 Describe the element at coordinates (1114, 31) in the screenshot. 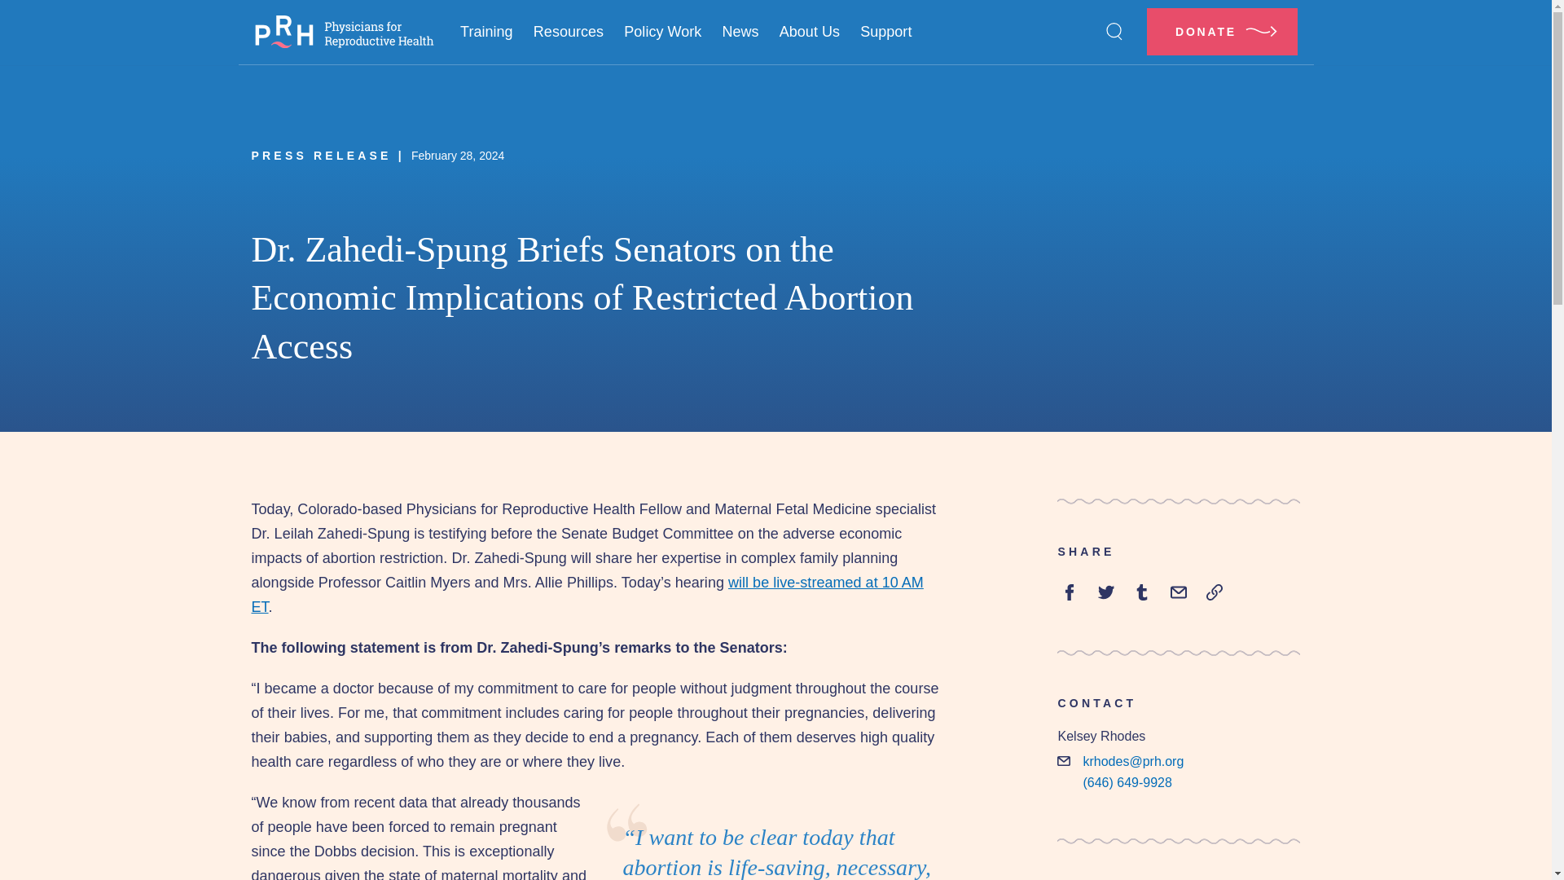

I see `Search` at that location.